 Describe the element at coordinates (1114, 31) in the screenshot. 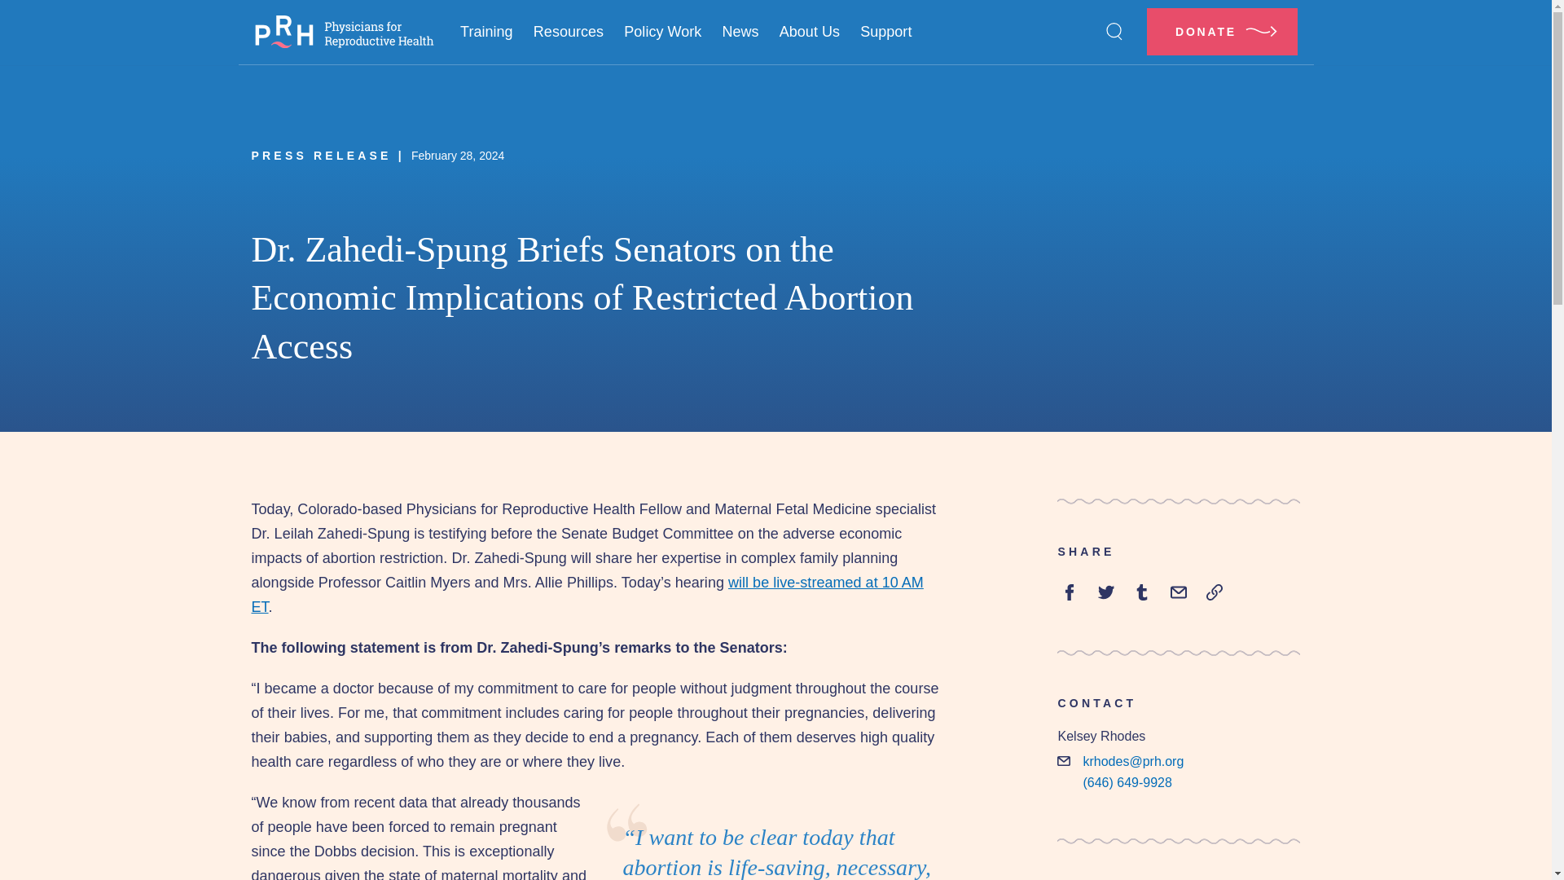

I see `Search` at that location.